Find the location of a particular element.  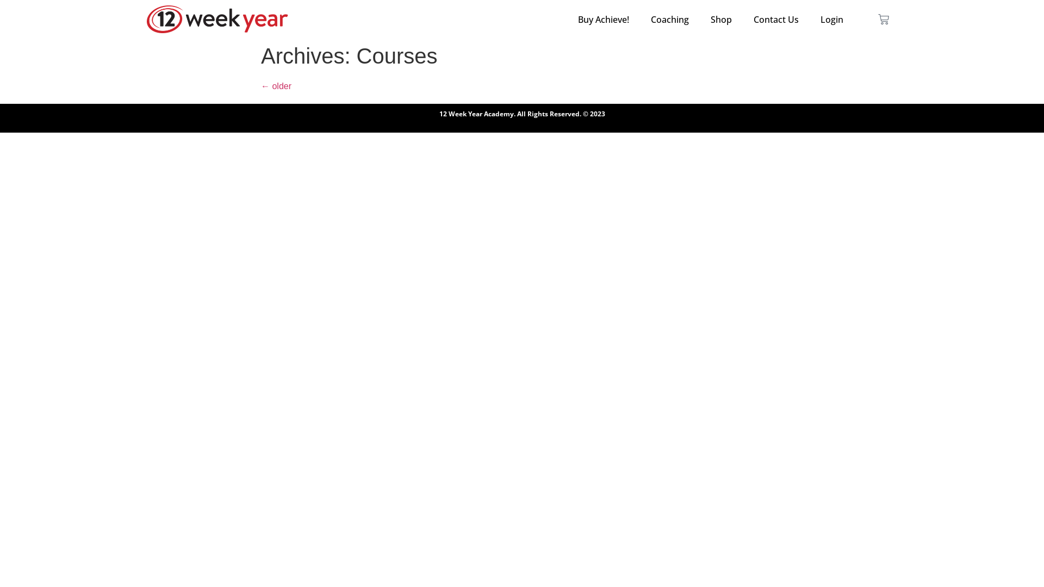

Coaching is located at coordinates (670, 20).